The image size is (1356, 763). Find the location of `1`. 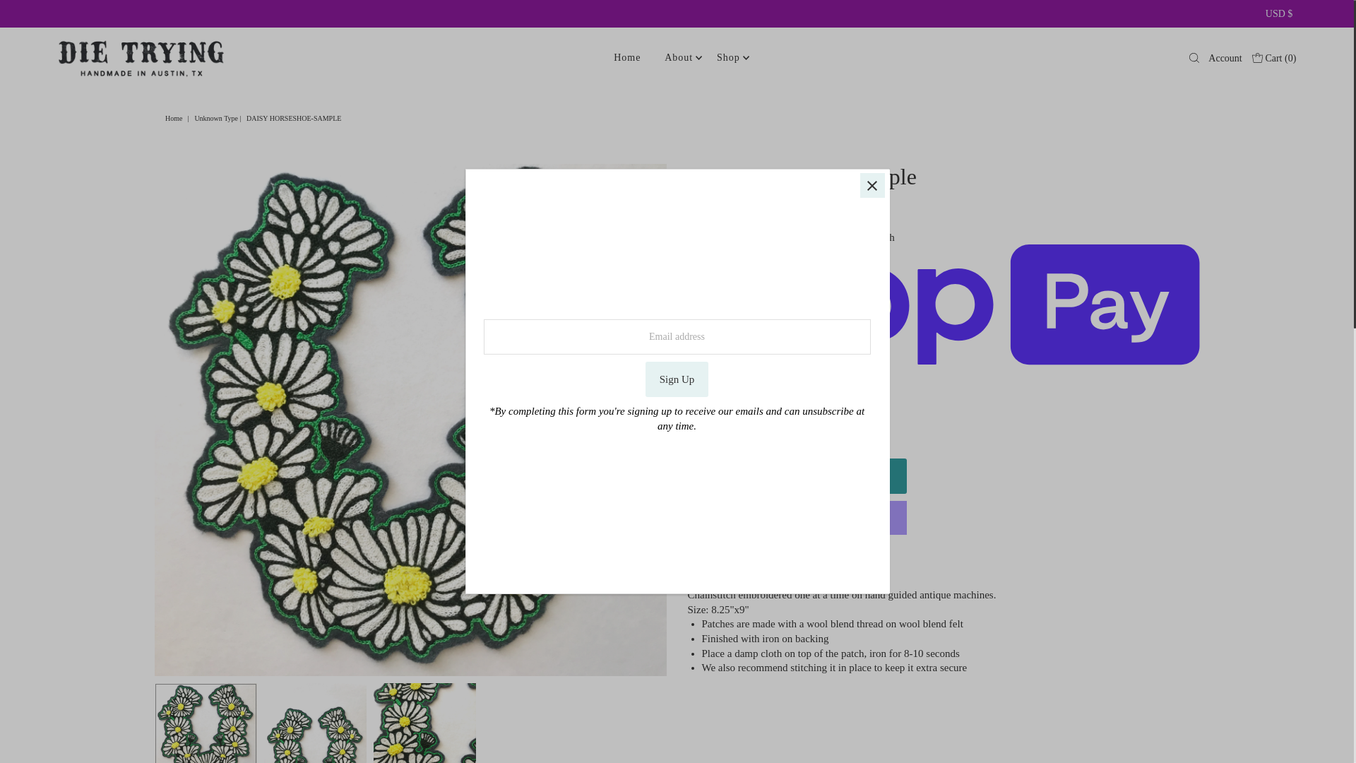

1 is located at coordinates (722, 429).